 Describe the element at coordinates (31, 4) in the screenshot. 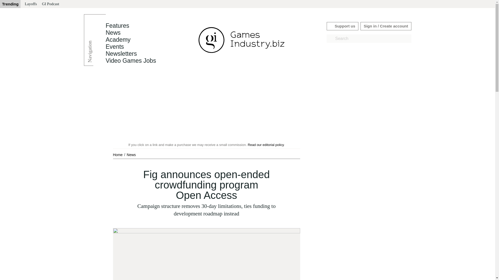

I see `Layoffs` at that location.